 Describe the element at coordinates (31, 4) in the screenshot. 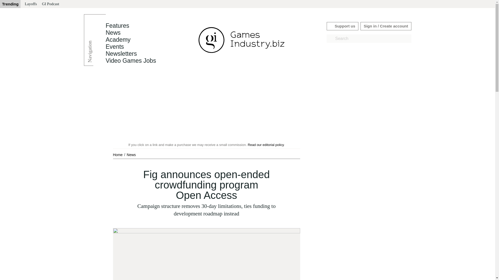

I see `Layoffs` at that location.